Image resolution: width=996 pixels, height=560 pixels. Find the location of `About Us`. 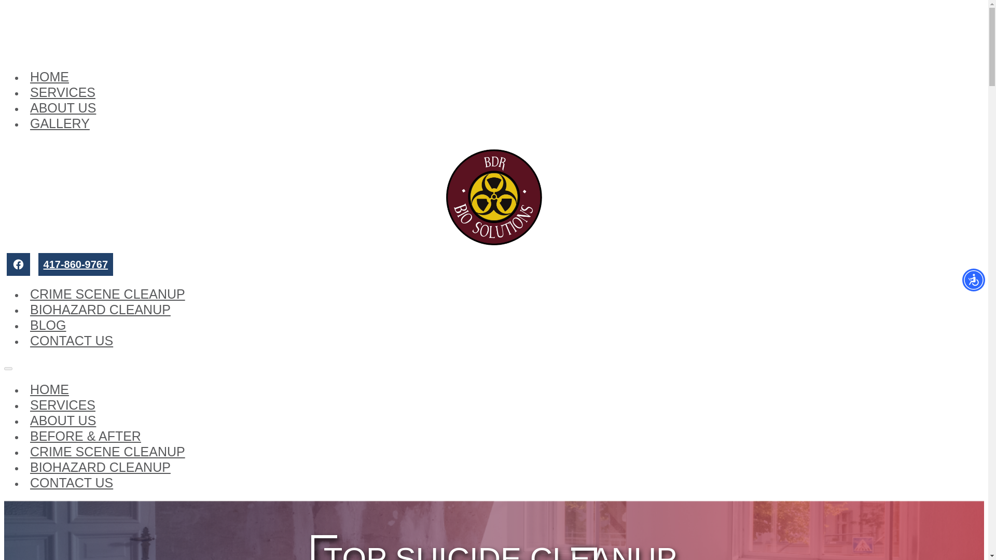

About Us is located at coordinates (63, 421).